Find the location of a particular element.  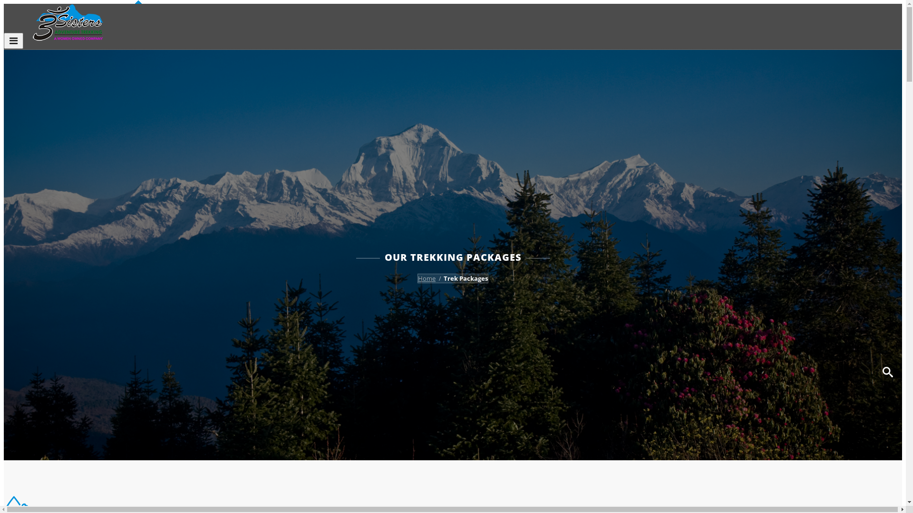

Why 3 sisters? is located at coordinates (826, 87).